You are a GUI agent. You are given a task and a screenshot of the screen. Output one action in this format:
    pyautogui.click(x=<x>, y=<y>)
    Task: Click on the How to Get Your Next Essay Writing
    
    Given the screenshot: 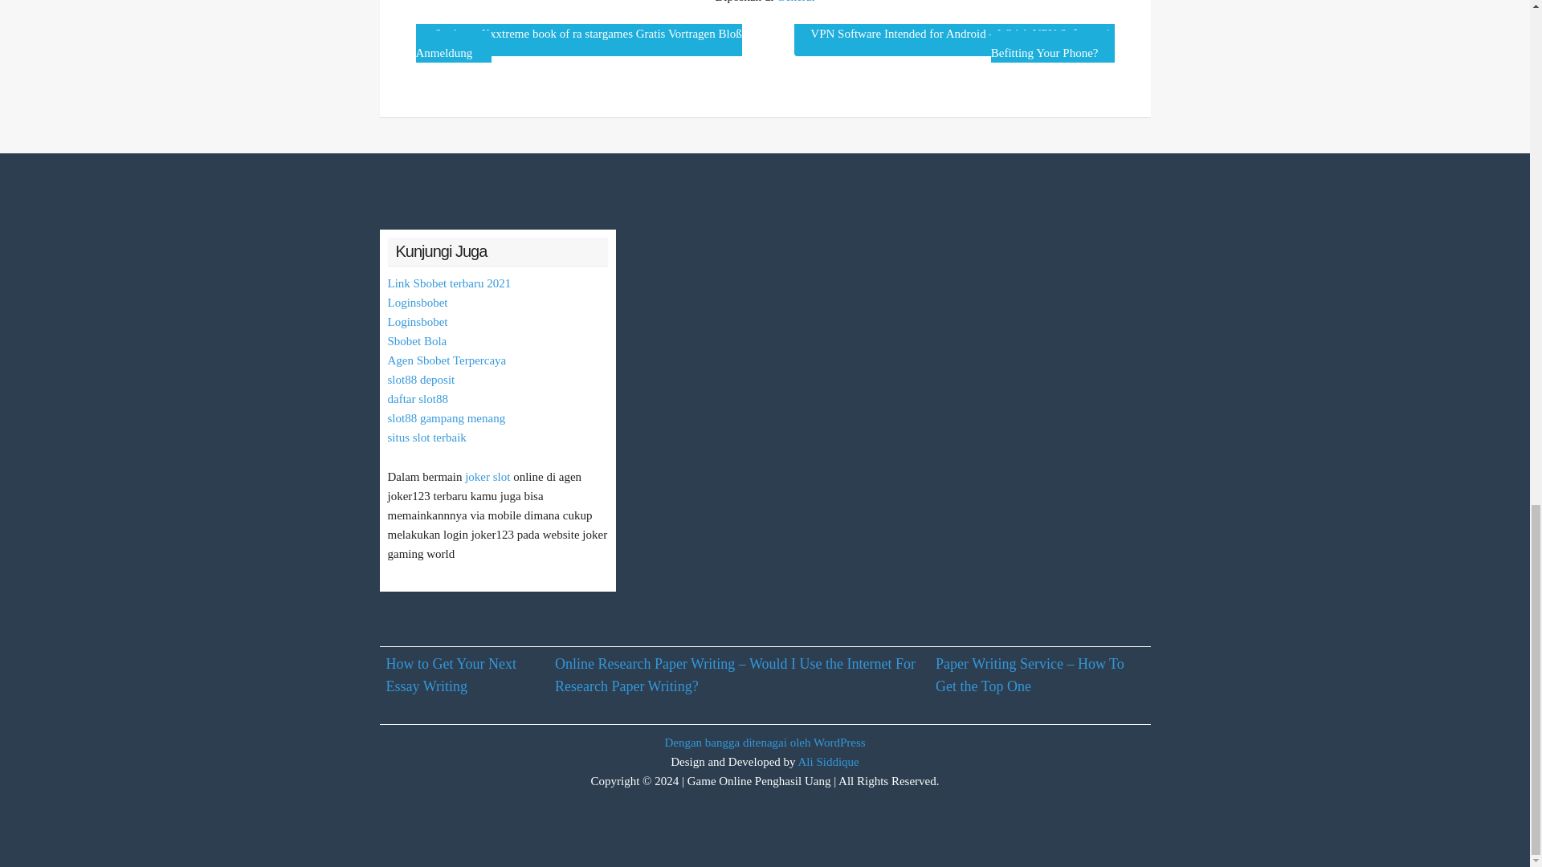 What is the action you would take?
    pyautogui.click(x=451, y=675)
    